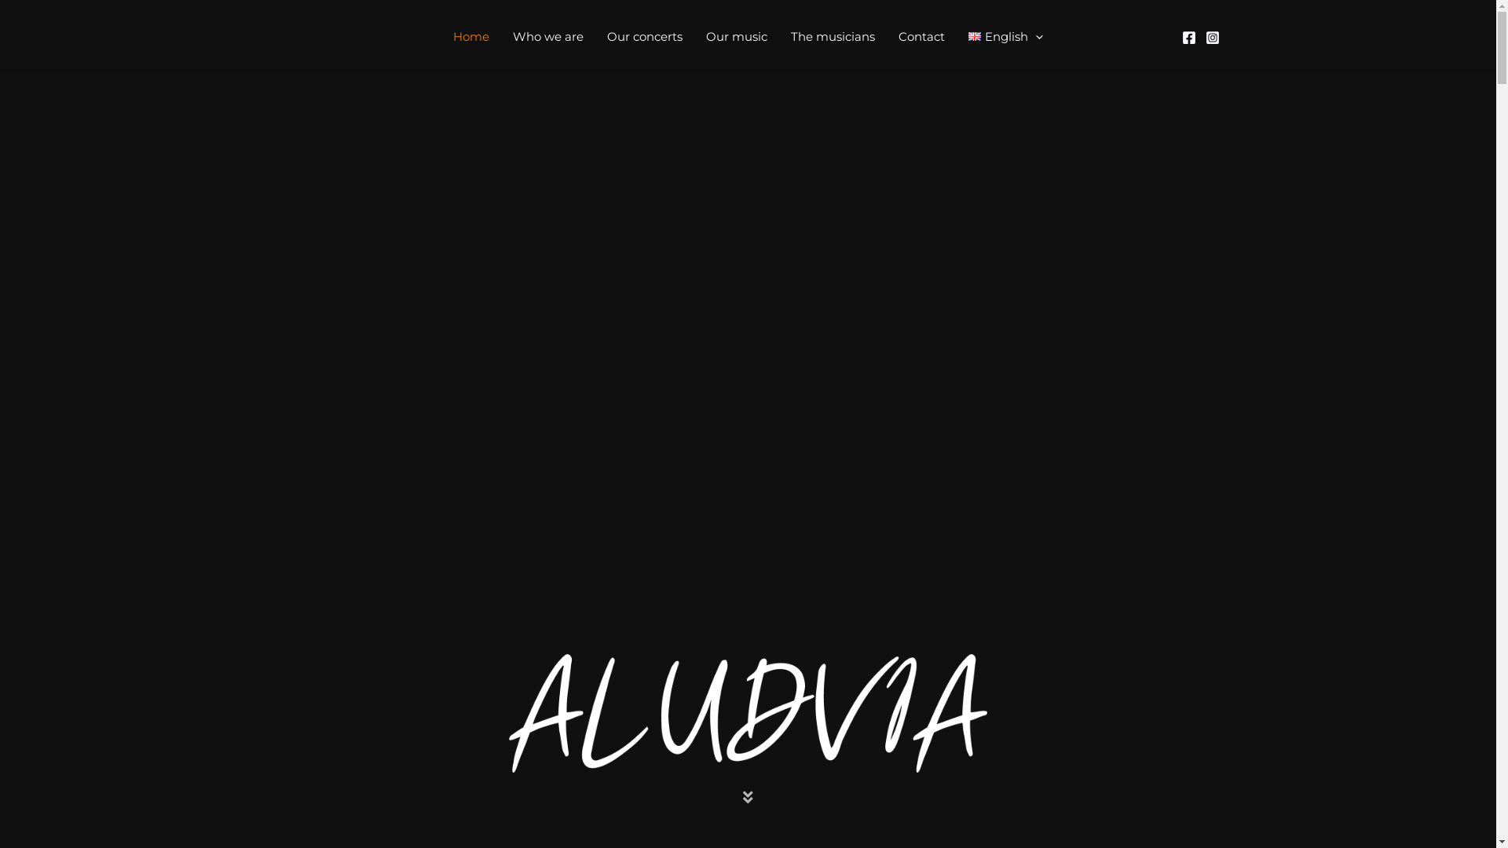 The width and height of the screenshot is (1508, 848). What do you see at coordinates (645, 36) in the screenshot?
I see `Our concerts` at bounding box center [645, 36].